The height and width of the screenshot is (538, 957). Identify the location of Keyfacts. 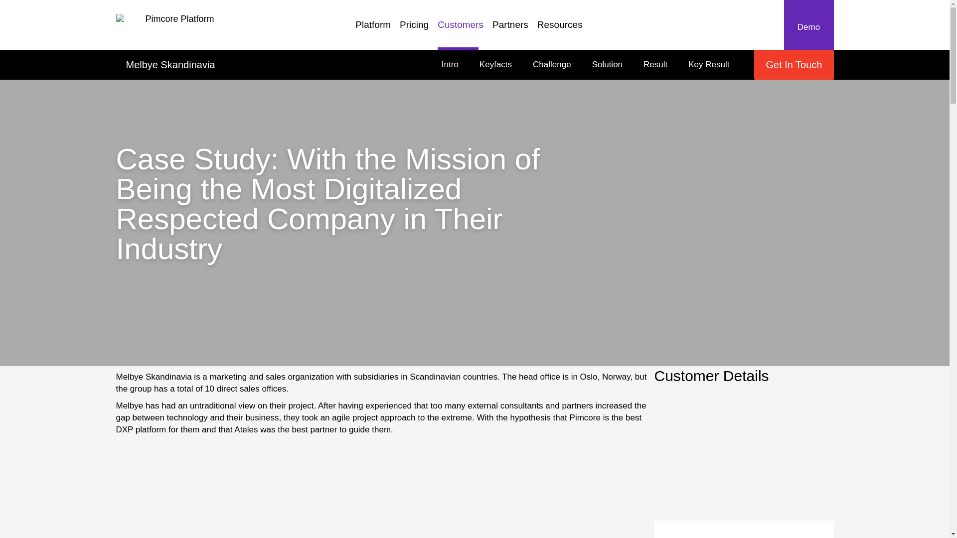
(419, 29).